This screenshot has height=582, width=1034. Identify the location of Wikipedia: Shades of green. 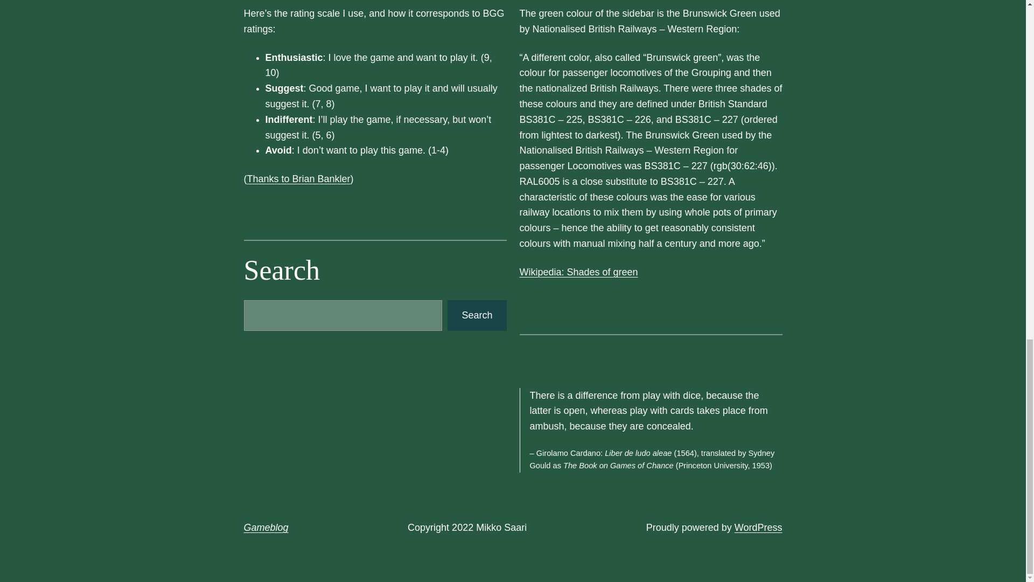
(578, 272).